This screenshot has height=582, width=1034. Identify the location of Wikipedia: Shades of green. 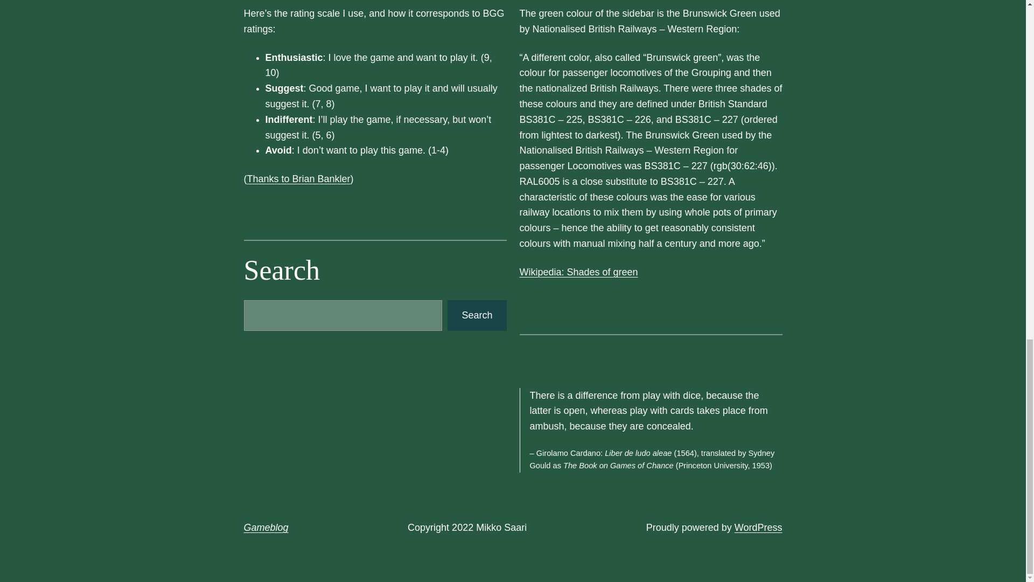
(578, 272).